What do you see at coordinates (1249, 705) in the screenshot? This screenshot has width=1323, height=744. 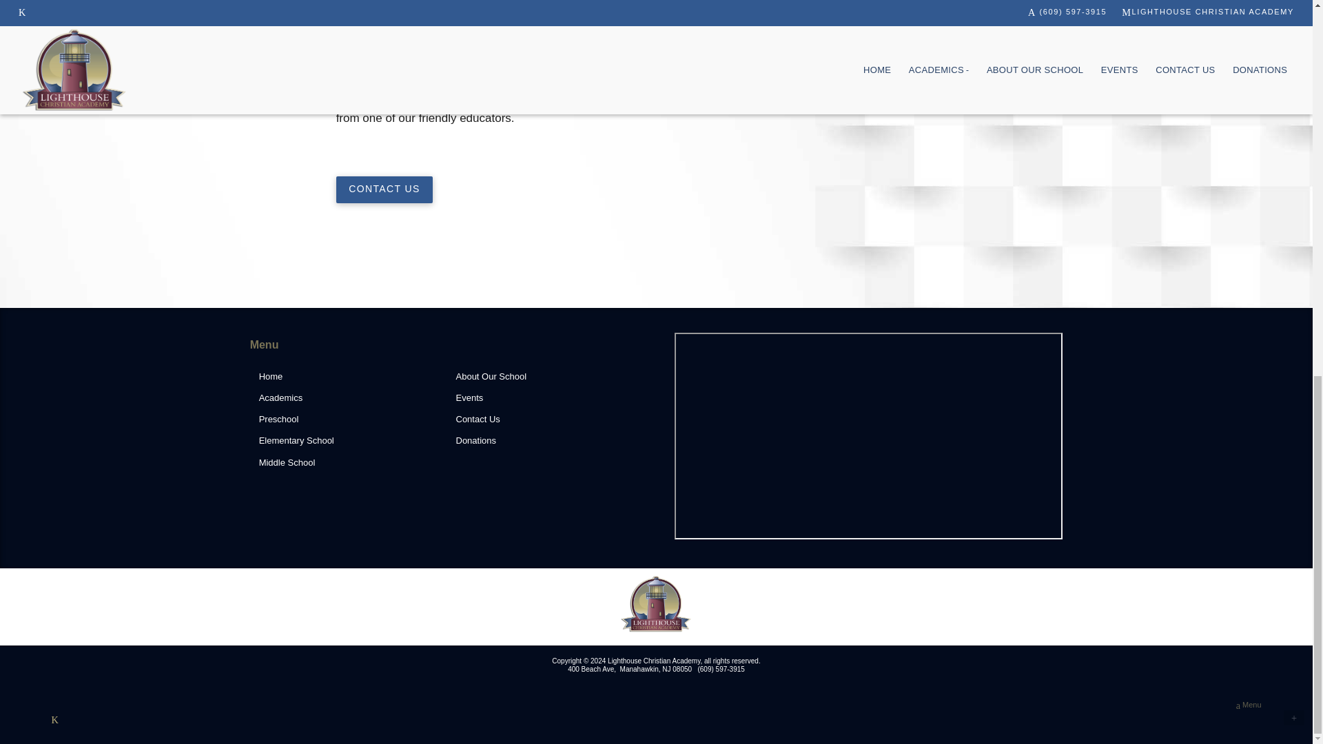 I see `Open Menu` at bounding box center [1249, 705].